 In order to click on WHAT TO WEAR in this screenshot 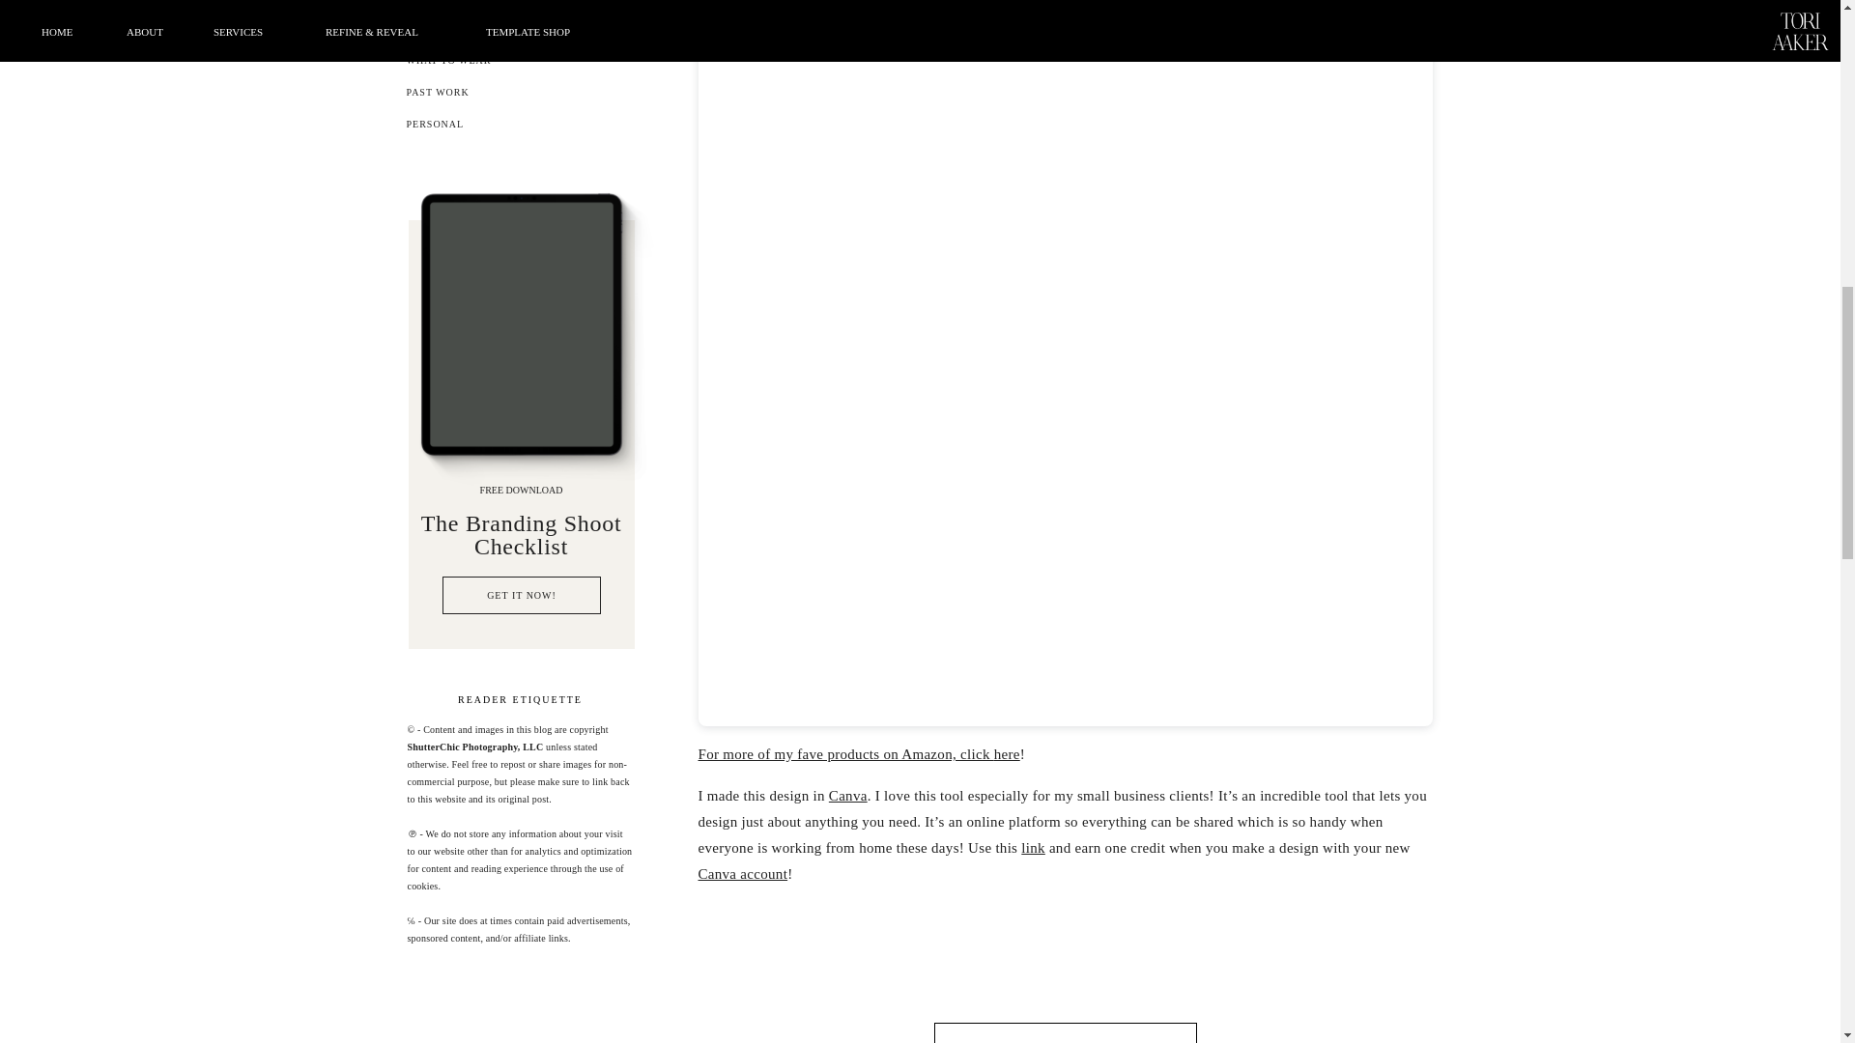, I will do `click(519, 65)`.